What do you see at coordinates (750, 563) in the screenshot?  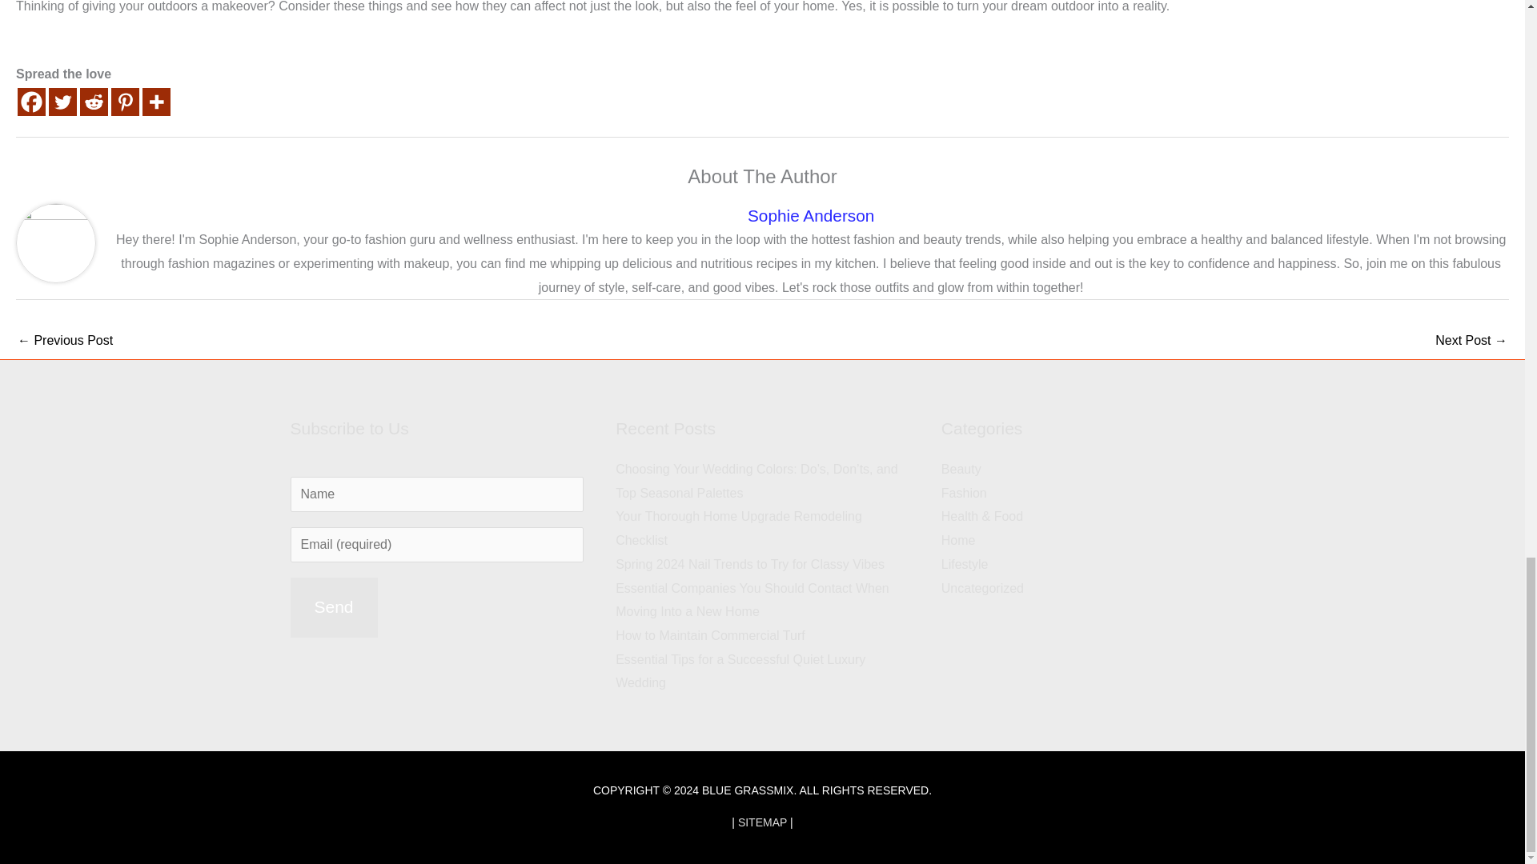 I see `Spring 2024 Nail Trends to Try for Classy Vibes` at bounding box center [750, 563].